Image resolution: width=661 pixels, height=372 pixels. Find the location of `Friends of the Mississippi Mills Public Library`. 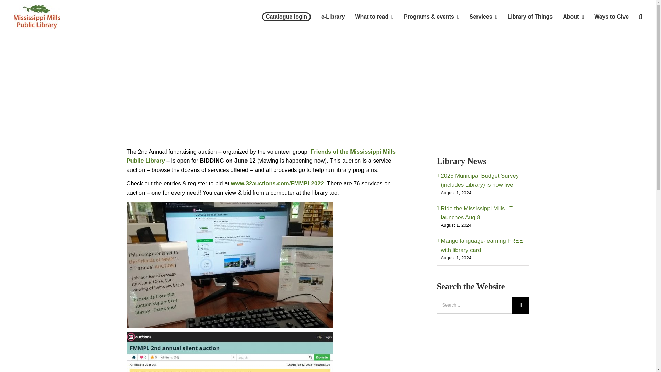

Friends of the Mississippi Mills Public Library is located at coordinates (261, 156).